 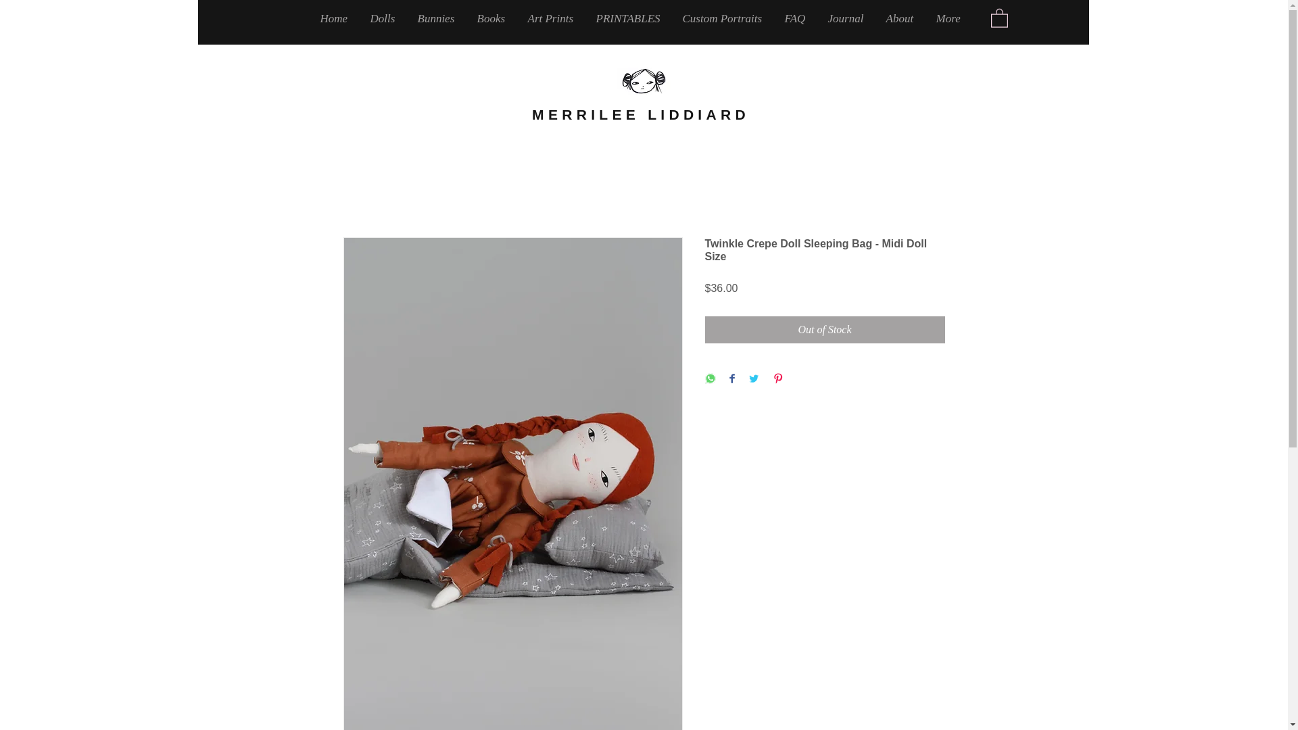 I want to click on FAQ, so click(x=796, y=18).